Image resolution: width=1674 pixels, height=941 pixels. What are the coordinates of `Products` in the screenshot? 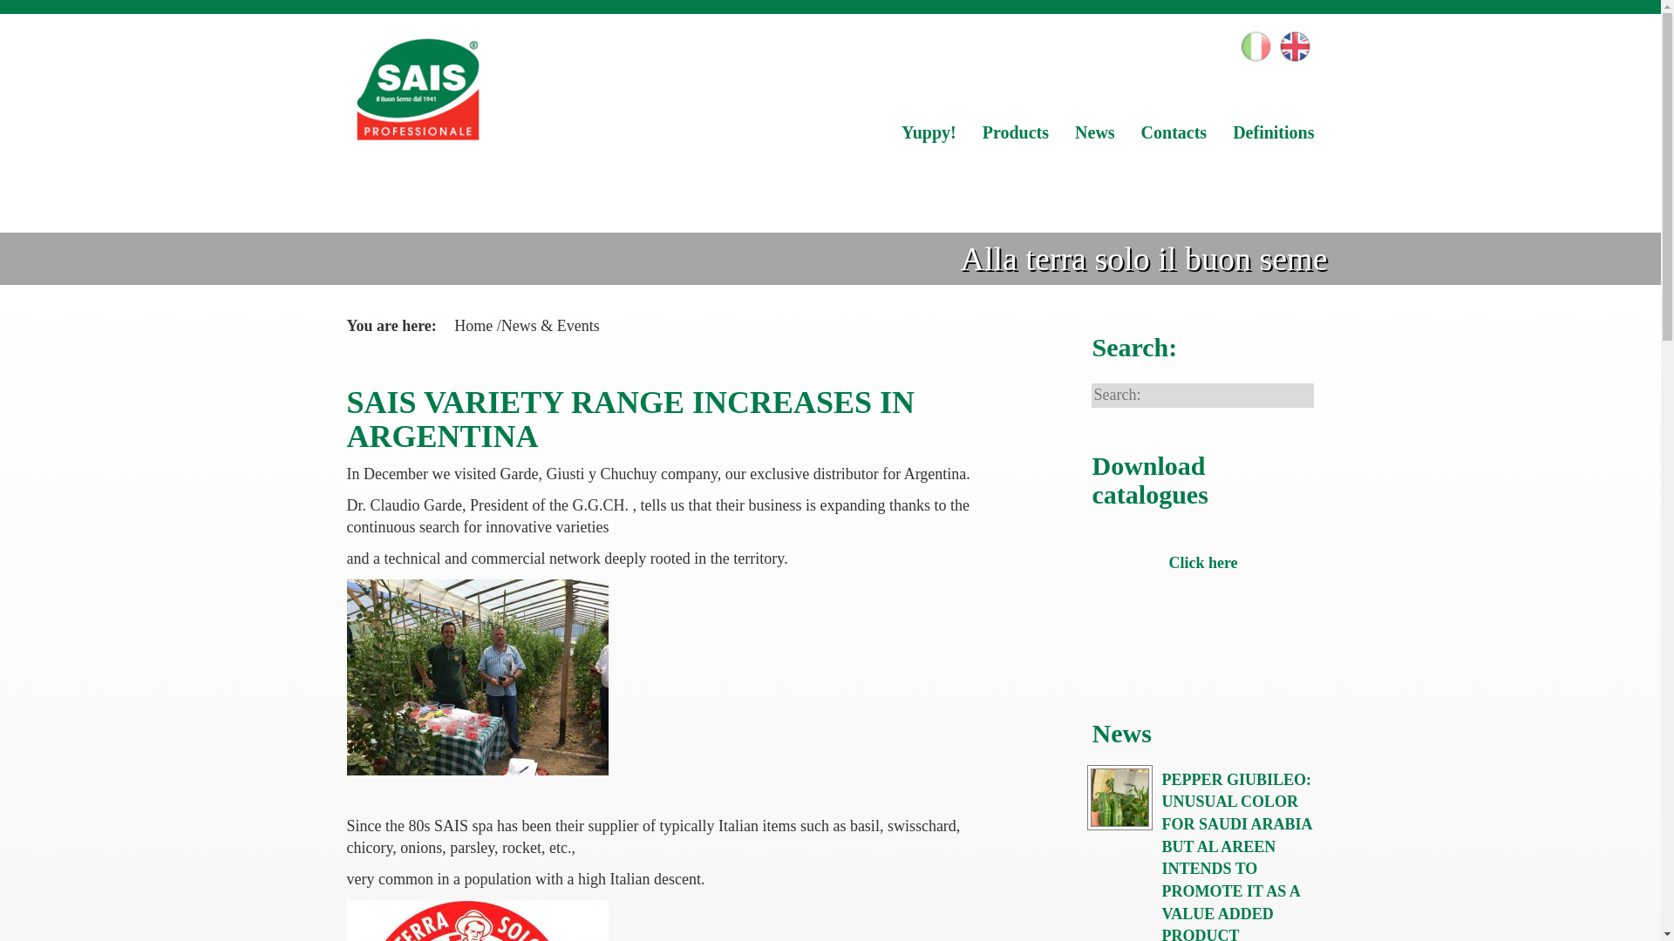 It's located at (1015, 132).